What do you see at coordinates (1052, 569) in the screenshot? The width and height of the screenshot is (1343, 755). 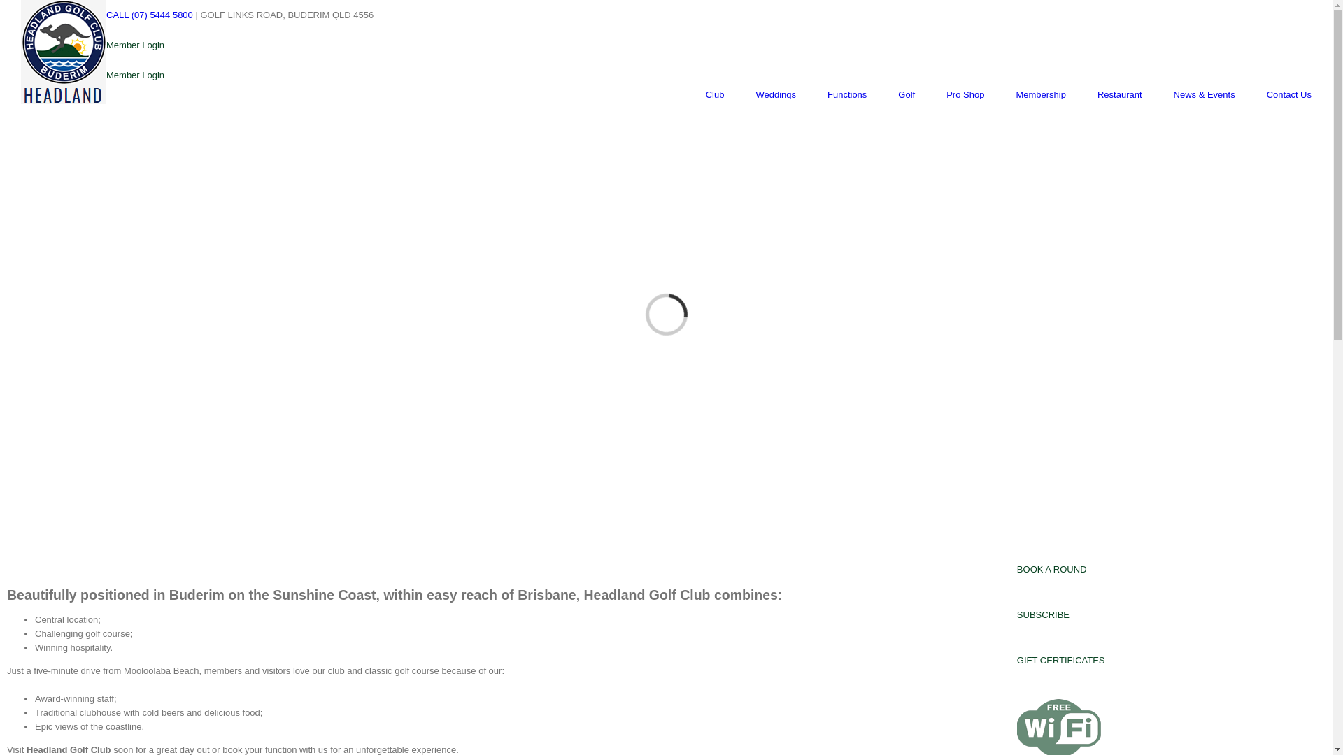 I see `BOOK A ROUND` at bounding box center [1052, 569].